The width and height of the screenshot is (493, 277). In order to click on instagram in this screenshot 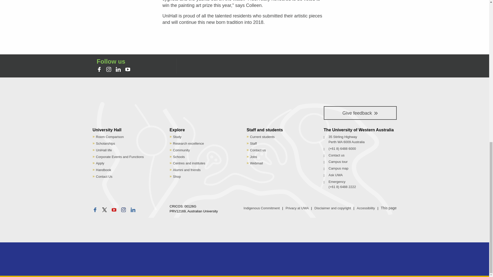, I will do `click(123, 210)`.